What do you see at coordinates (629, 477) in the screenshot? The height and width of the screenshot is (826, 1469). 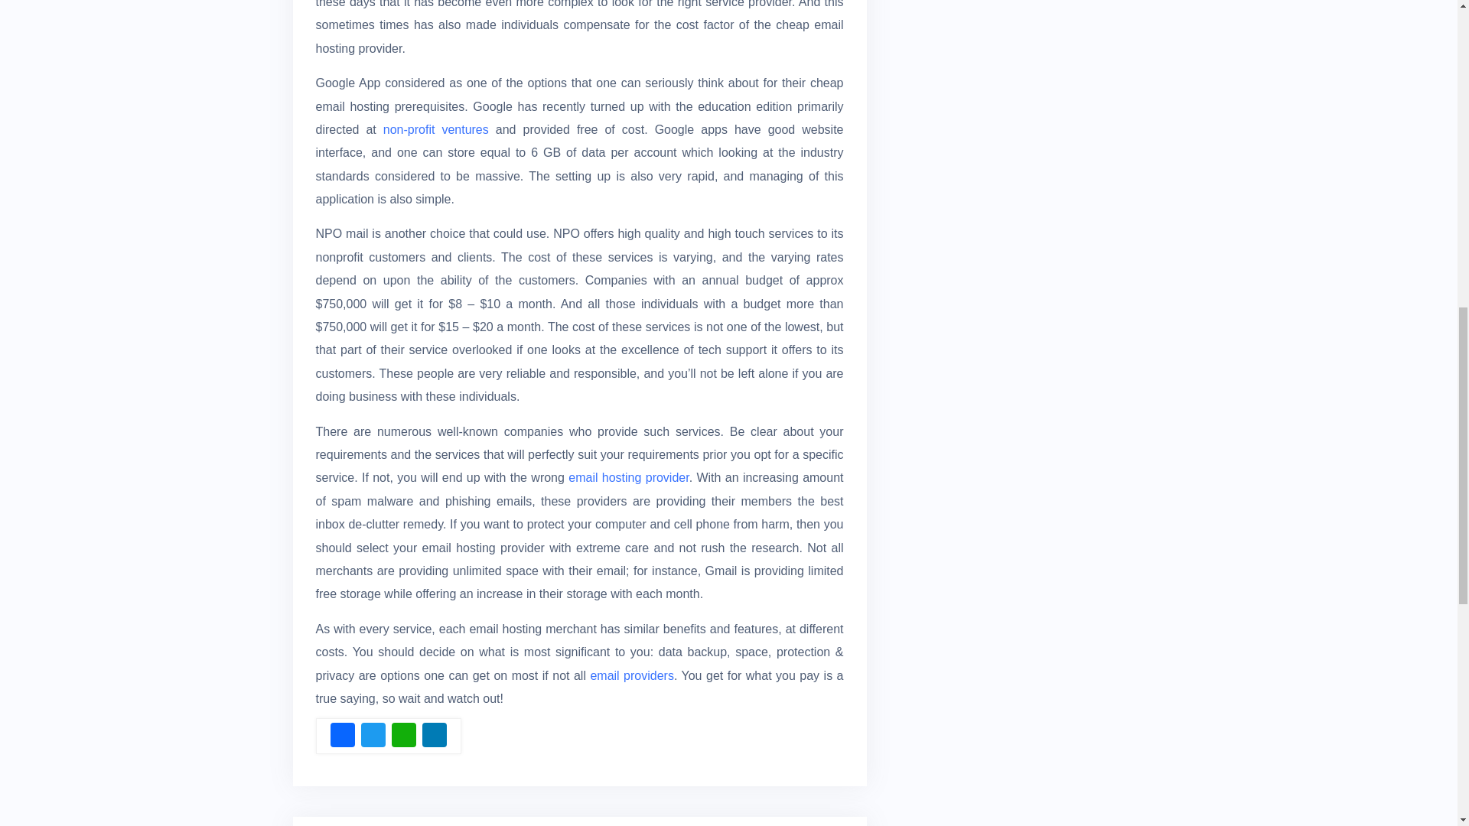 I see `email hosting provider` at bounding box center [629, 477].